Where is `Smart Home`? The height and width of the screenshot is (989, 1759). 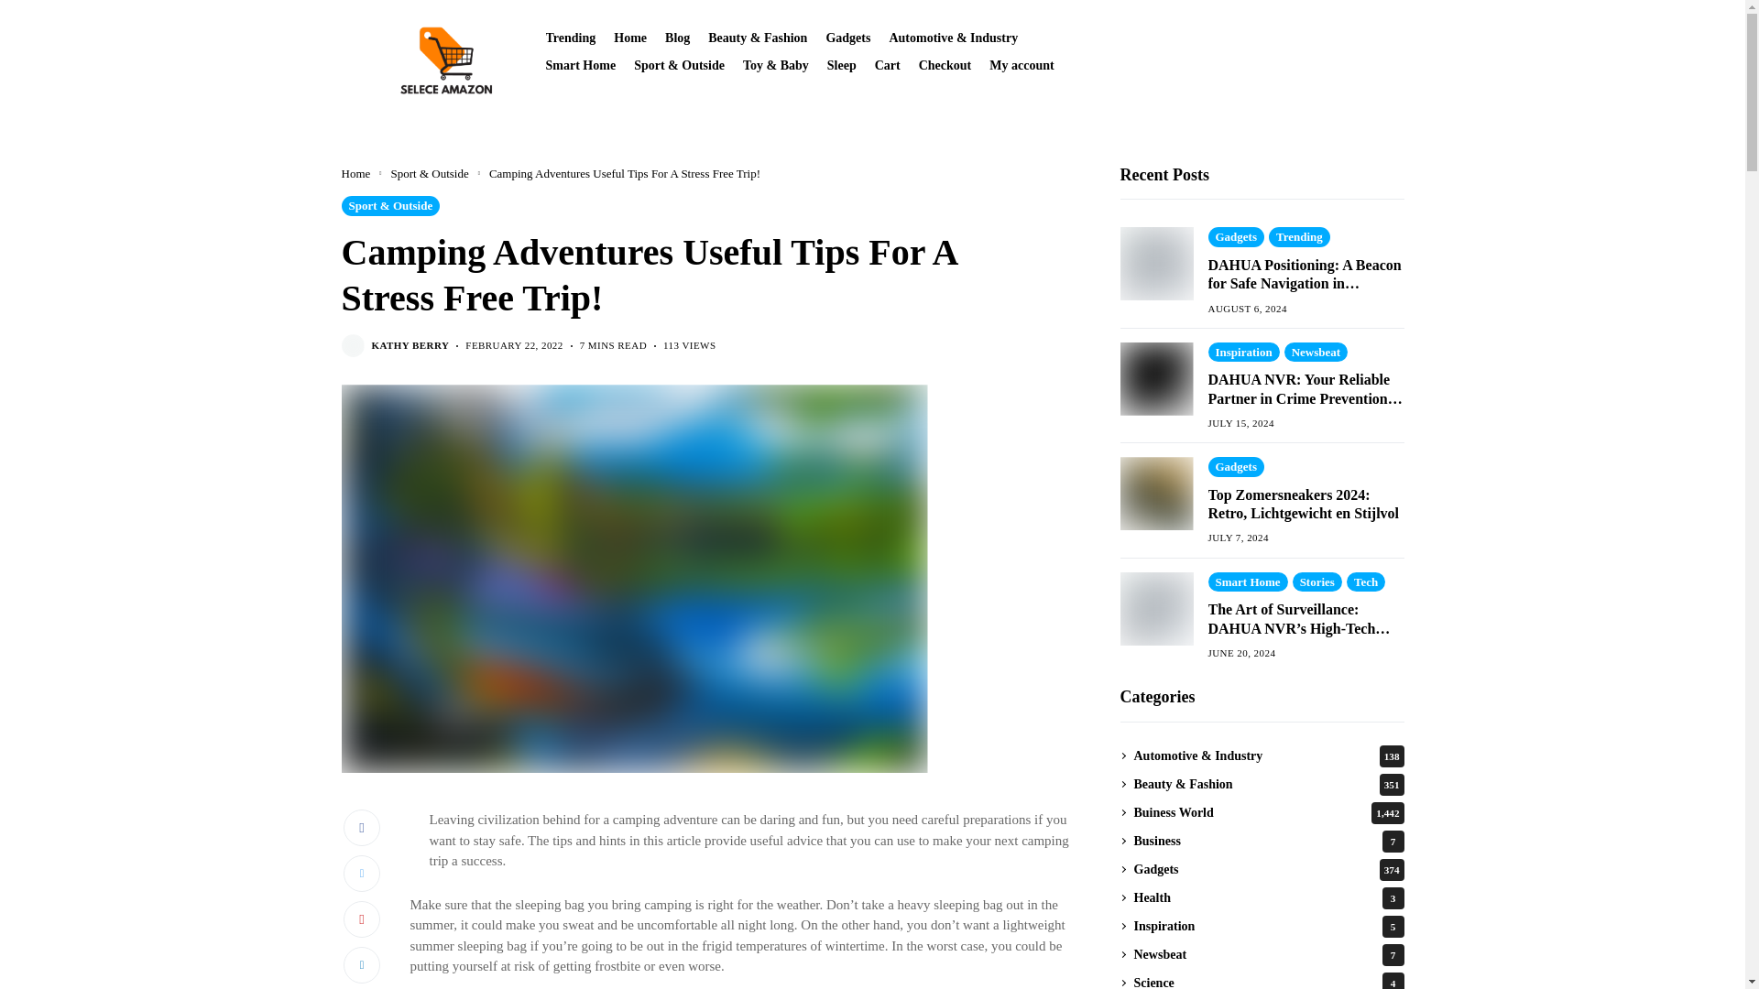
Smart Home is located at coordinates (581, 64).